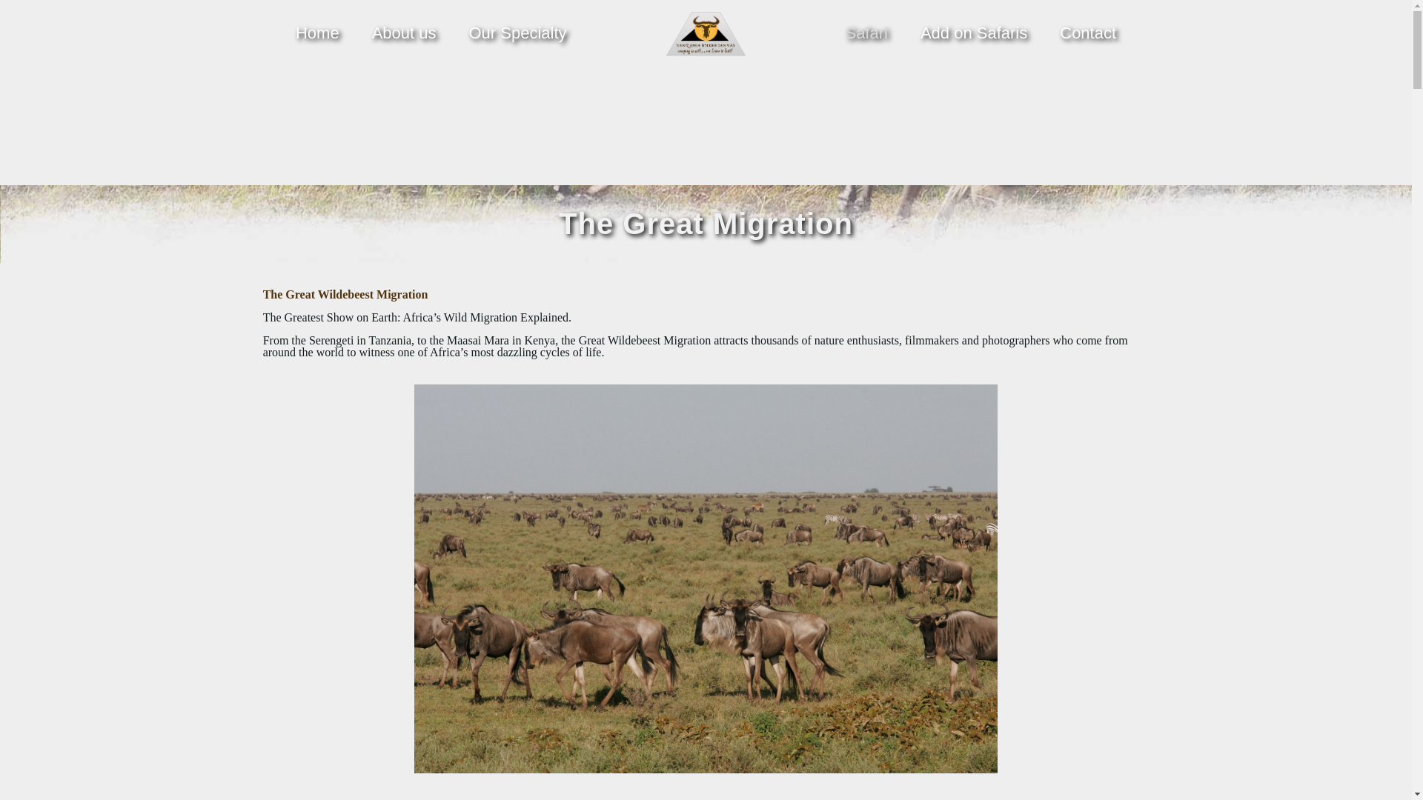  Describe the element at coordinates (403, 33) in the screenshot. I see `About us` at that location.